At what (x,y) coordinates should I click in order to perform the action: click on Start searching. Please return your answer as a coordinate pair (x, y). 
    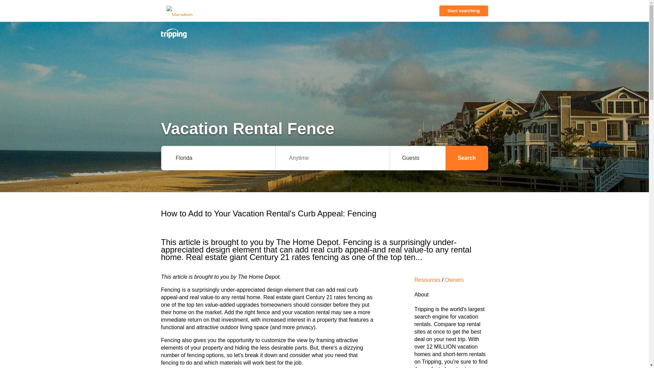
    Looking at the image, I should click on (464, 11).